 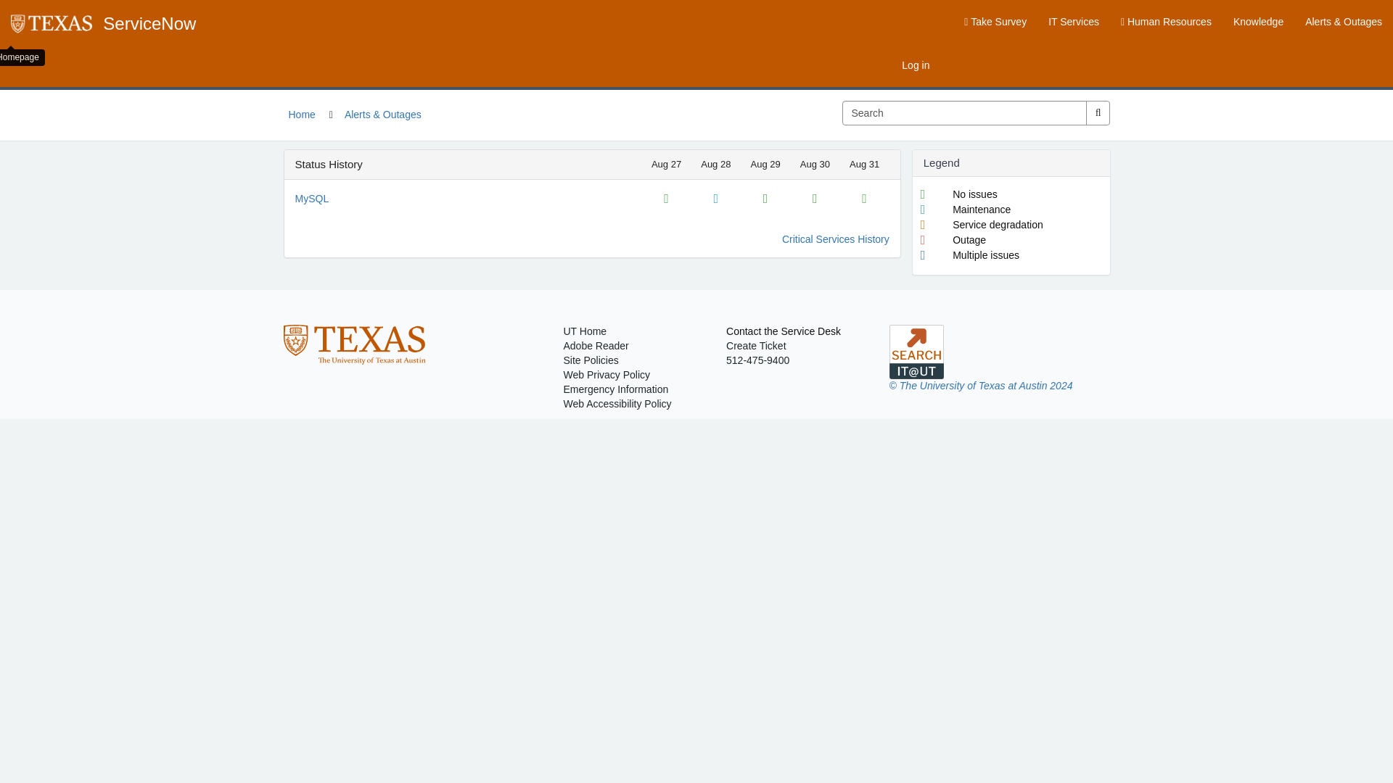 What do you see at coordinates (1167, 22) in the screenshot?
I see `Human Resources` at bounding box center [1167, 22].